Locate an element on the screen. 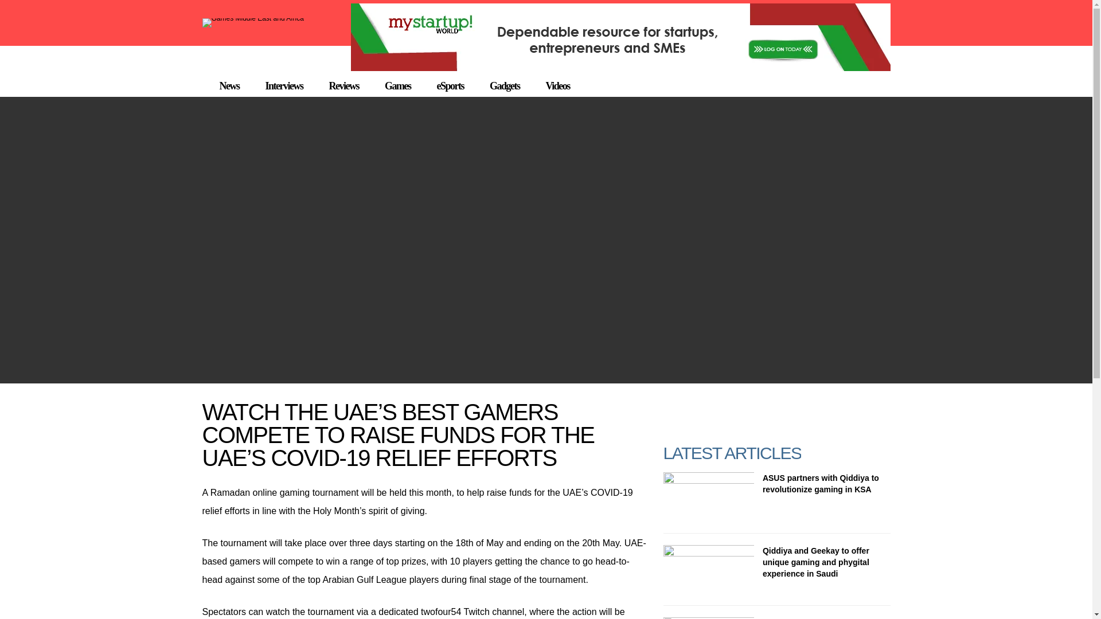  Videos is located at coordinates (557, 86).